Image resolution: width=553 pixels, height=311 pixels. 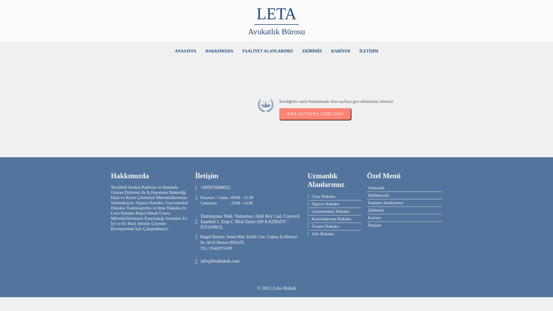 I want to click on HAKKIMIZDA, so click(x=219, y=51).